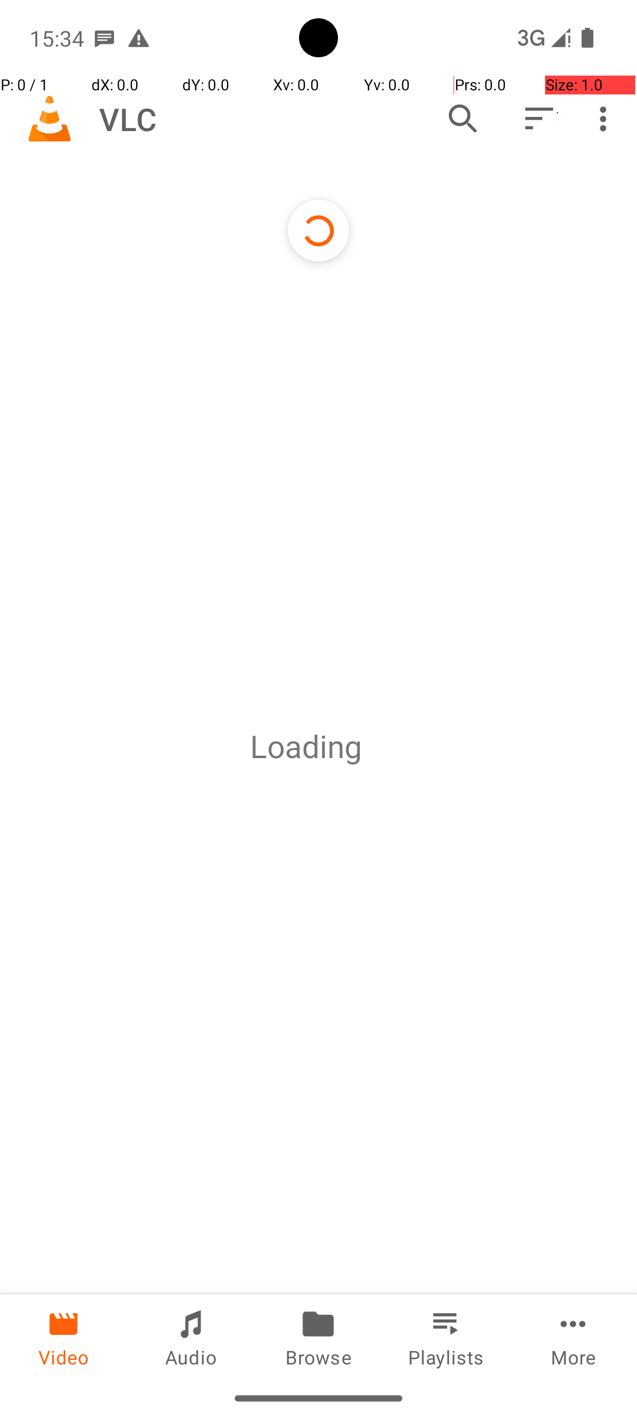 The height and width of the screenshot is (1417, 637). What do you see at coordinates (538, 119) in the screenshot?
I see `Sort by…` at bounding box center [538, 119].